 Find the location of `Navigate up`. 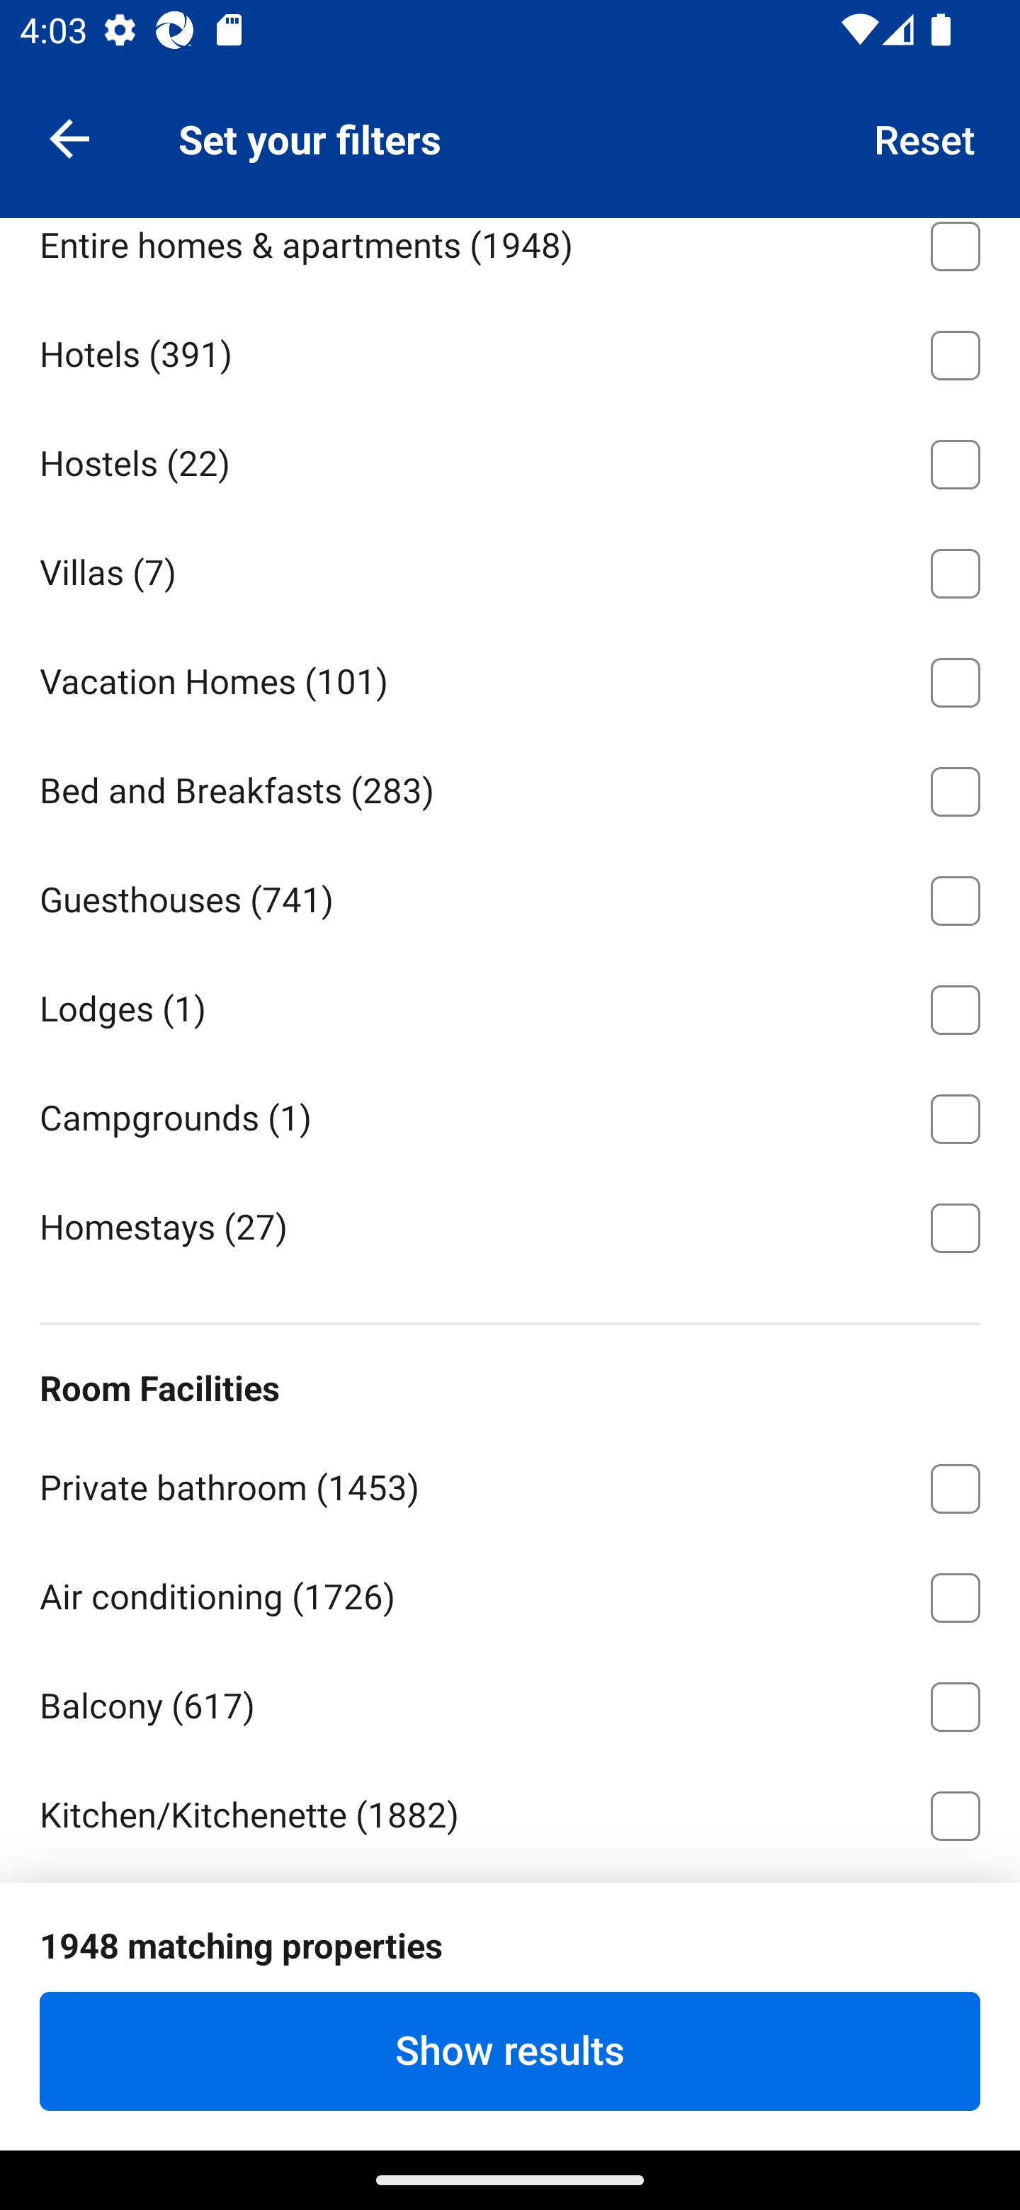

Navigate up is located at coordinates (69, 137).